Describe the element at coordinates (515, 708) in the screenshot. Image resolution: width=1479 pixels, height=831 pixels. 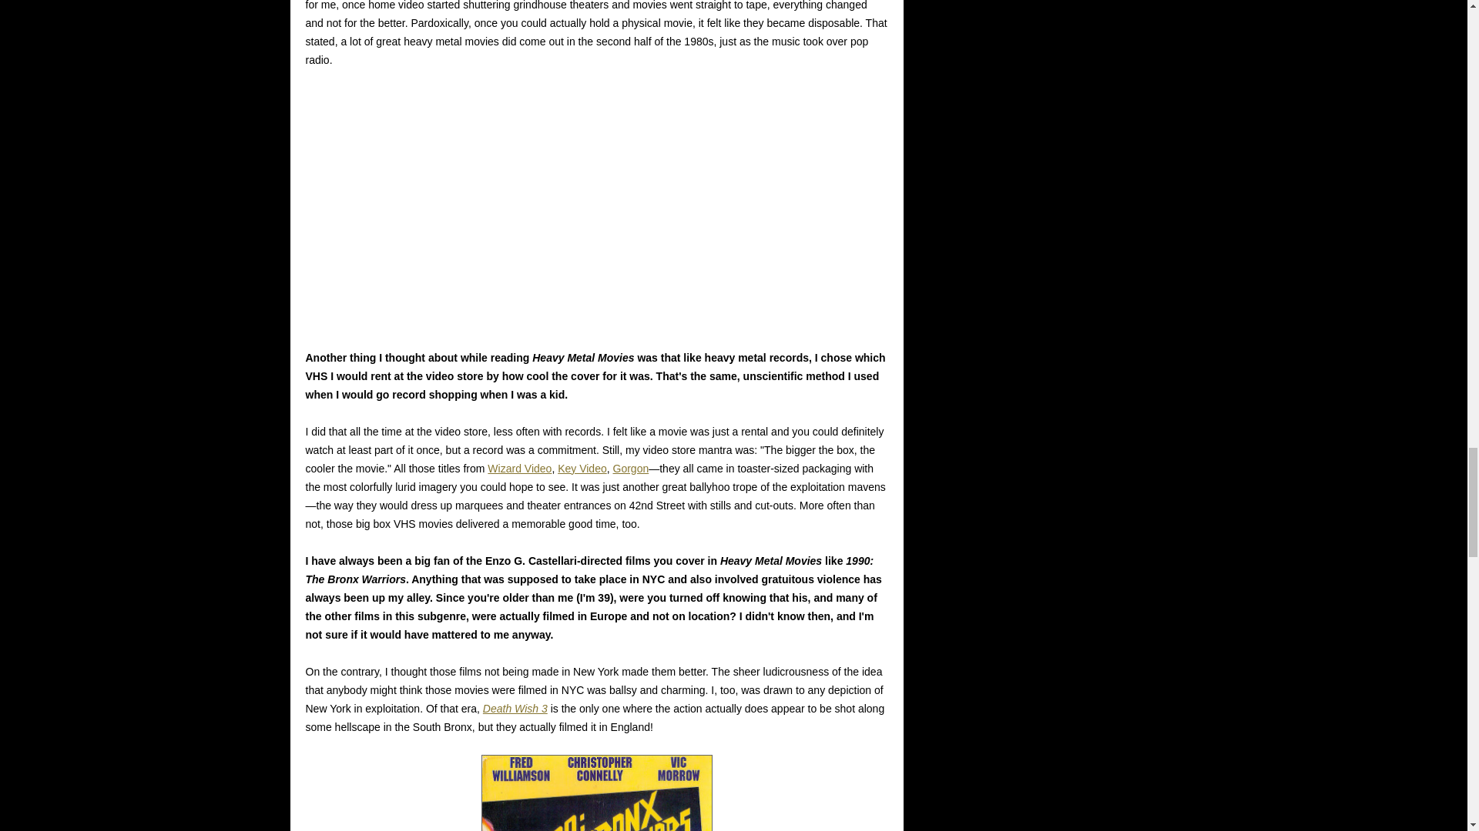
I see `Death Wish 3` at that location.